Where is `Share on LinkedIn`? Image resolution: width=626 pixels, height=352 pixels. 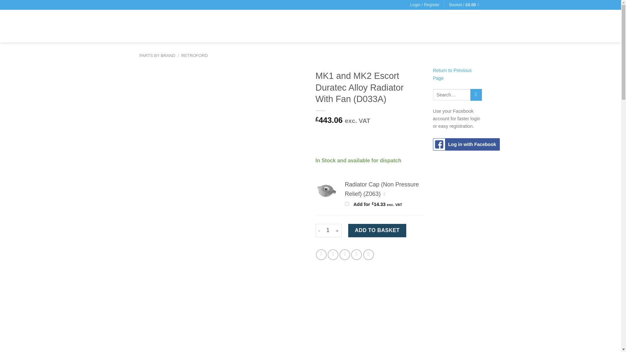 Share on LinkedIn is located at coordinates (368, 255).